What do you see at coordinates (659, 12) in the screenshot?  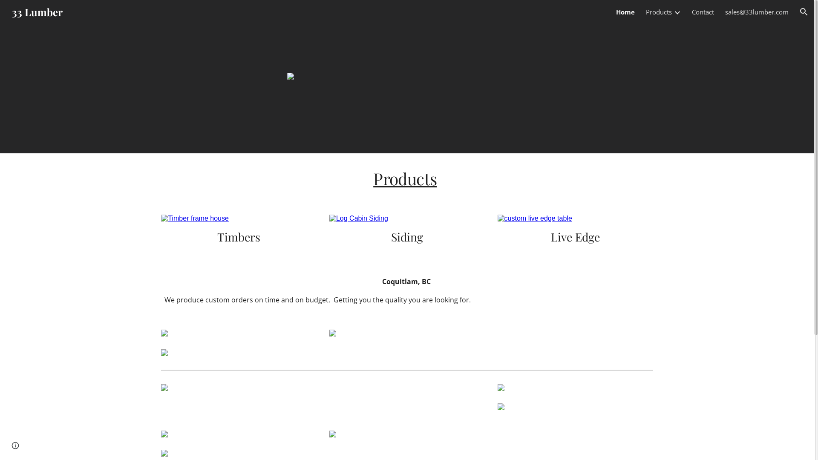 I see `Products` at bounding box center [659, 12].